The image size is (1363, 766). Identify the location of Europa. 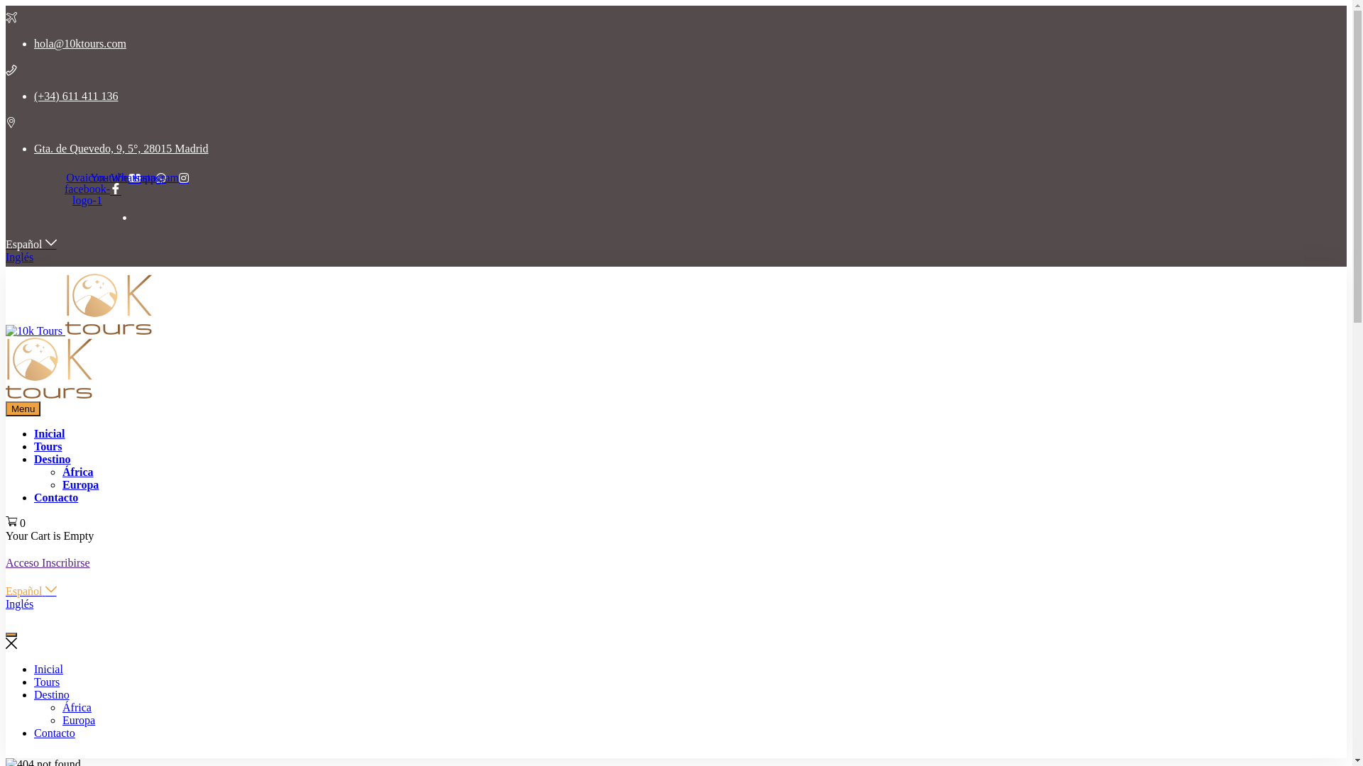
(81, 485).